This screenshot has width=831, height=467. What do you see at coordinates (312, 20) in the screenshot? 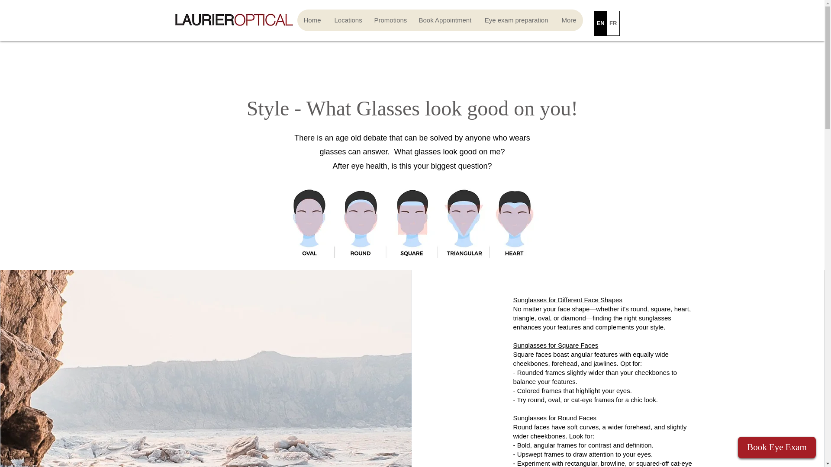
I see `Home` at bounding box center [312, 20].